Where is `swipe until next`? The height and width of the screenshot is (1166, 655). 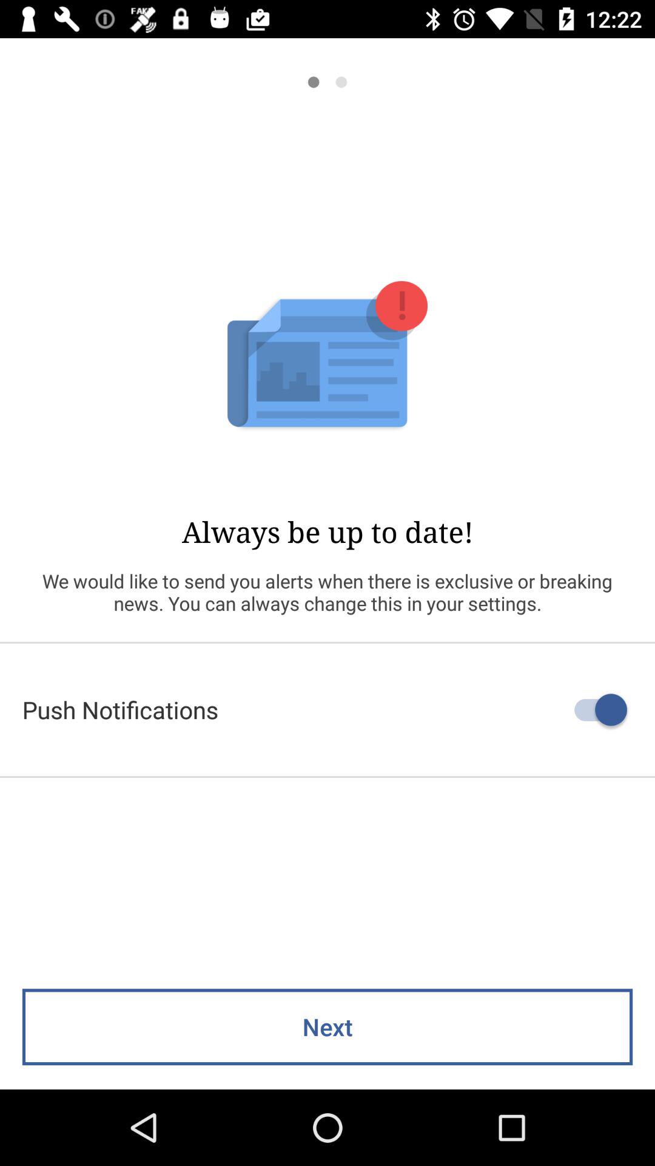 swipe until next is located at coordinates (327, 1027).